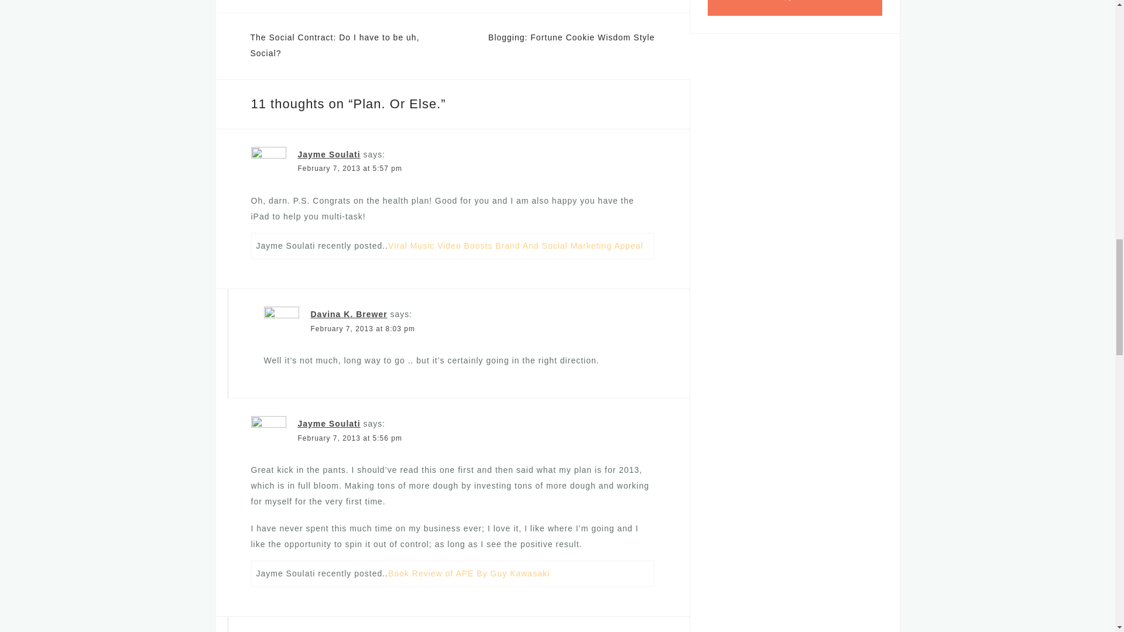  What do you see at coordinates (571, 37) in the screenshot?
I see `Blogging: Fortune Cookie Wisdom Style` at bounding box center [571, 37].